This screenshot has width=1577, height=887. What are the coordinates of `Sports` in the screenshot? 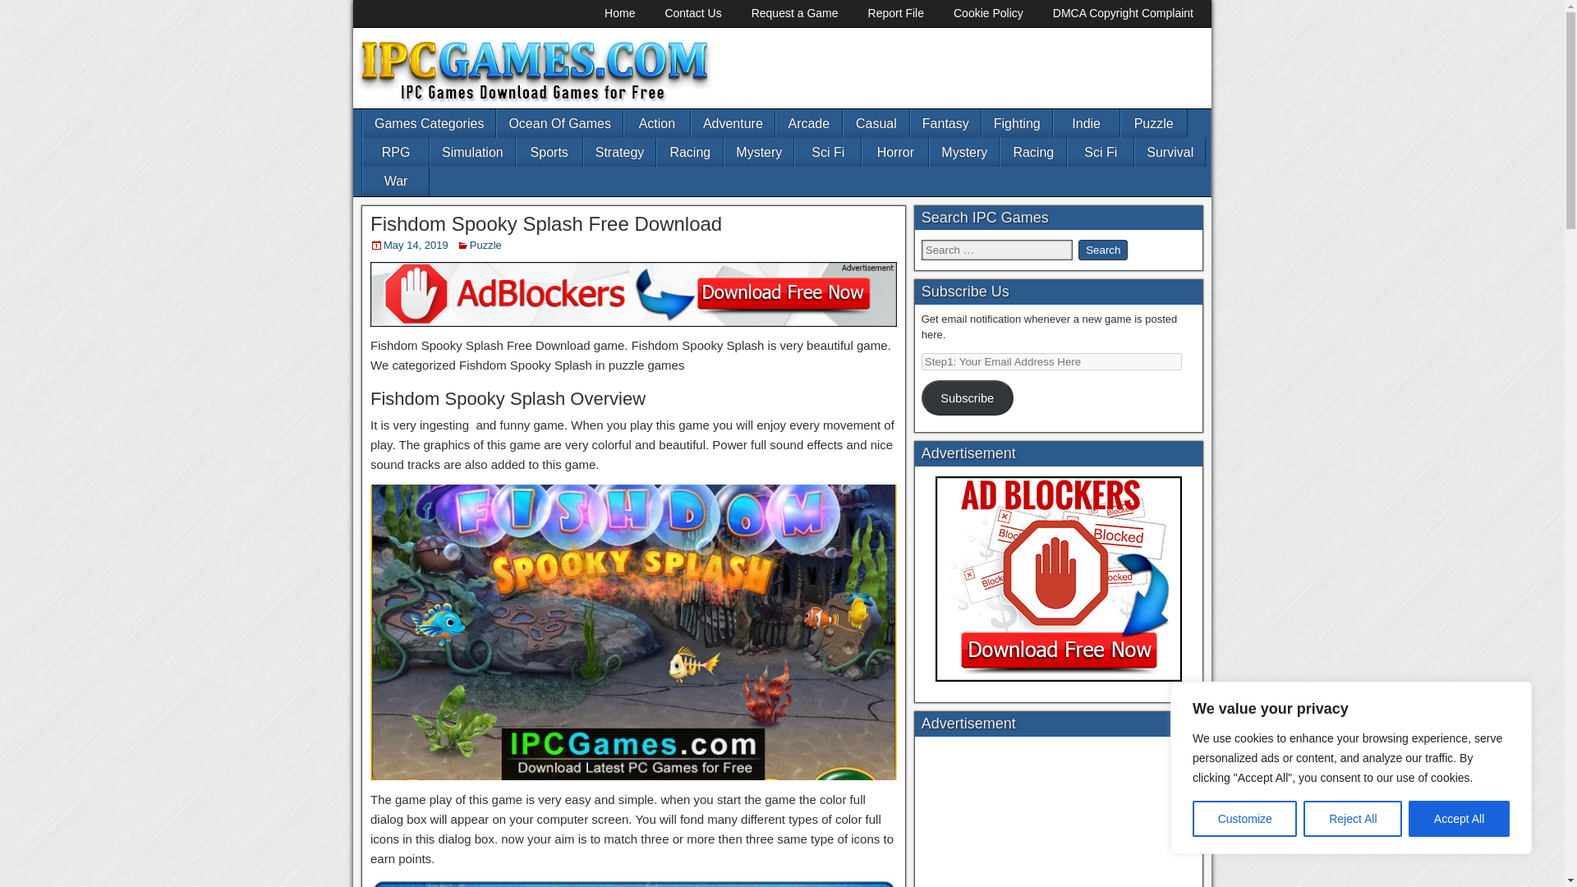 It's located at (549, 153).